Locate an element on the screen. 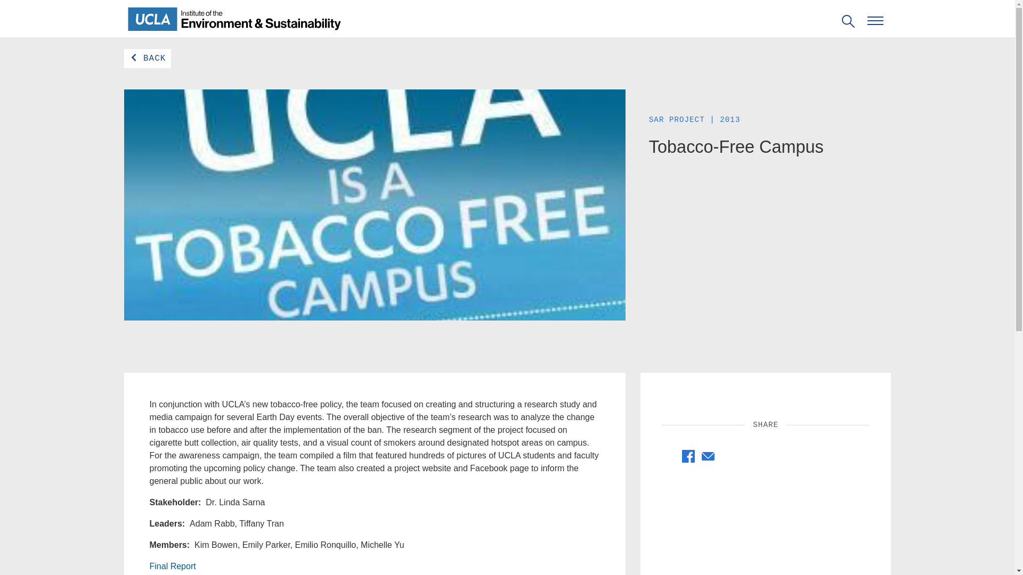 This screenshot has height=575, width=1023. BACK is located at coordinates (147, 59).